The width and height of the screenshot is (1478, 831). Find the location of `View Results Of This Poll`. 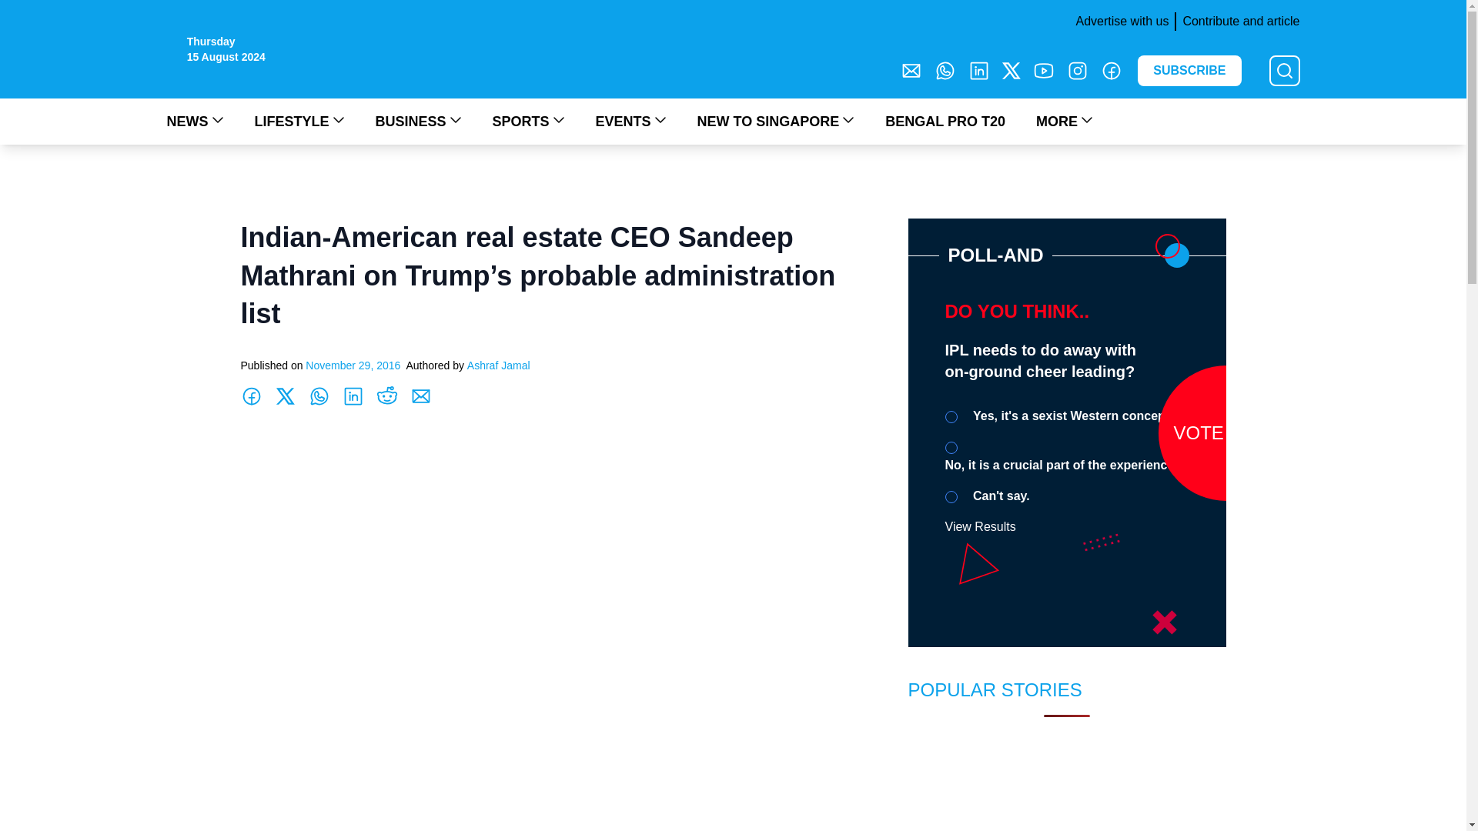

View Results Of This Poll is located at coordinates (981, 526).